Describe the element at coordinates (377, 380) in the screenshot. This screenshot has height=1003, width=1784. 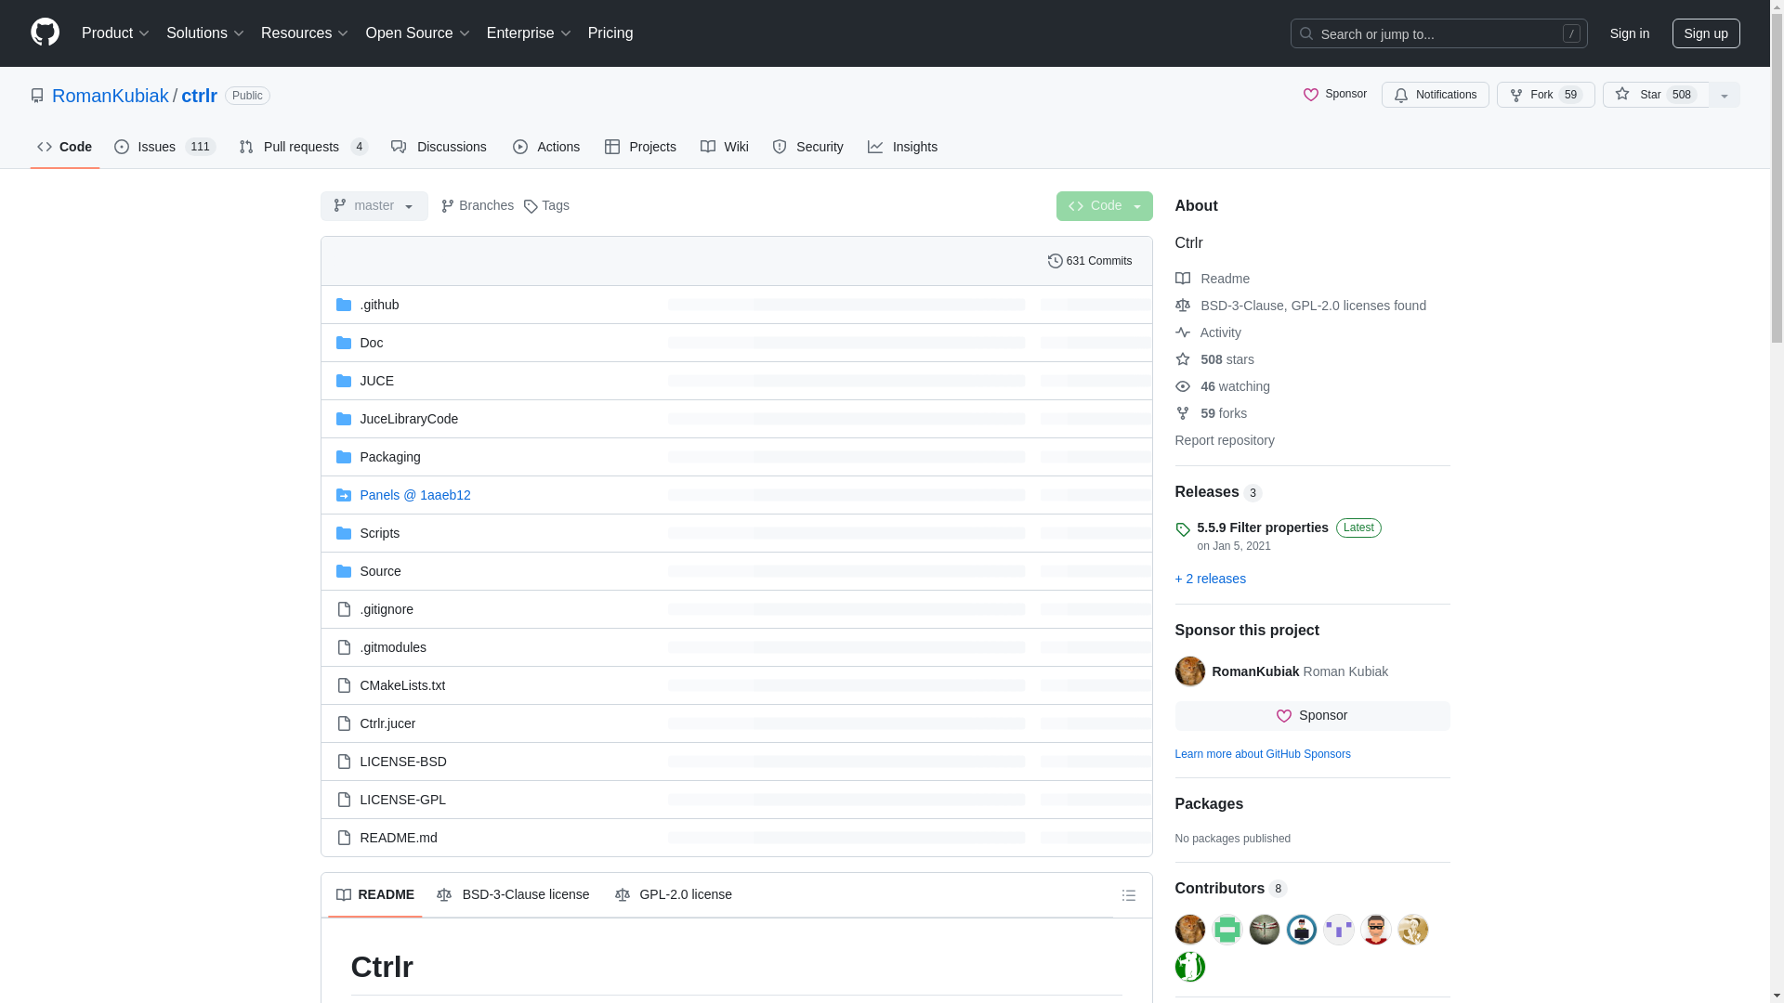
I see `JUCE` at that location.